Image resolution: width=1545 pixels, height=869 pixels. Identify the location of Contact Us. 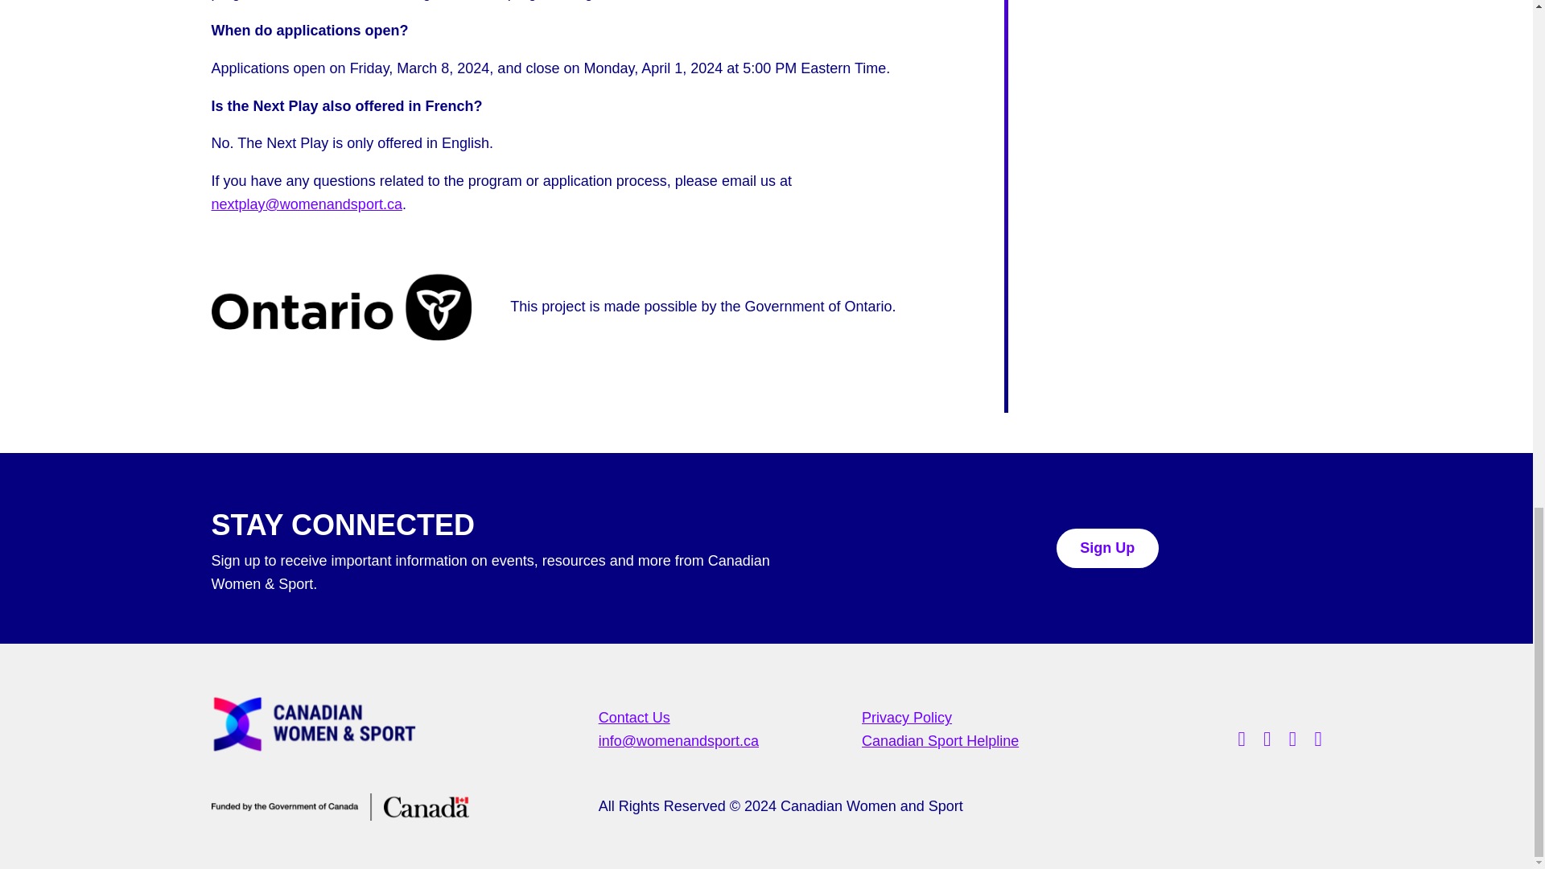
(634, 718).